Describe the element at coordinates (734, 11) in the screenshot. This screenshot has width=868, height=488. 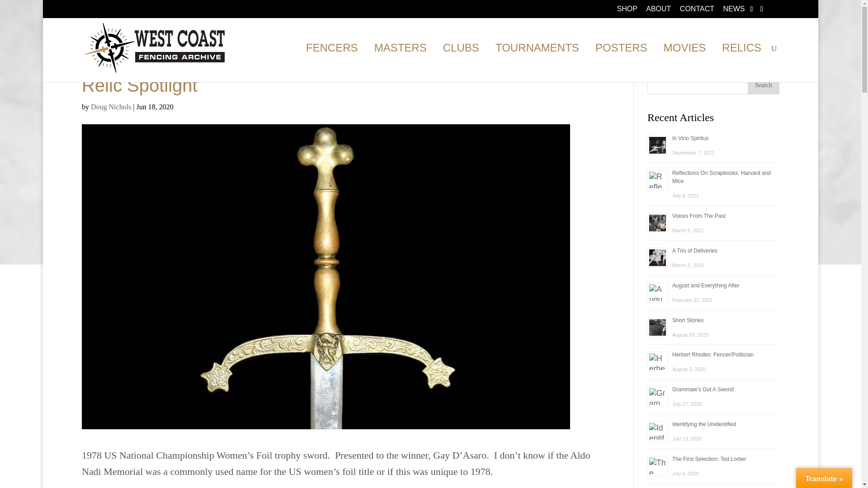
I see `NEWS` at that location.